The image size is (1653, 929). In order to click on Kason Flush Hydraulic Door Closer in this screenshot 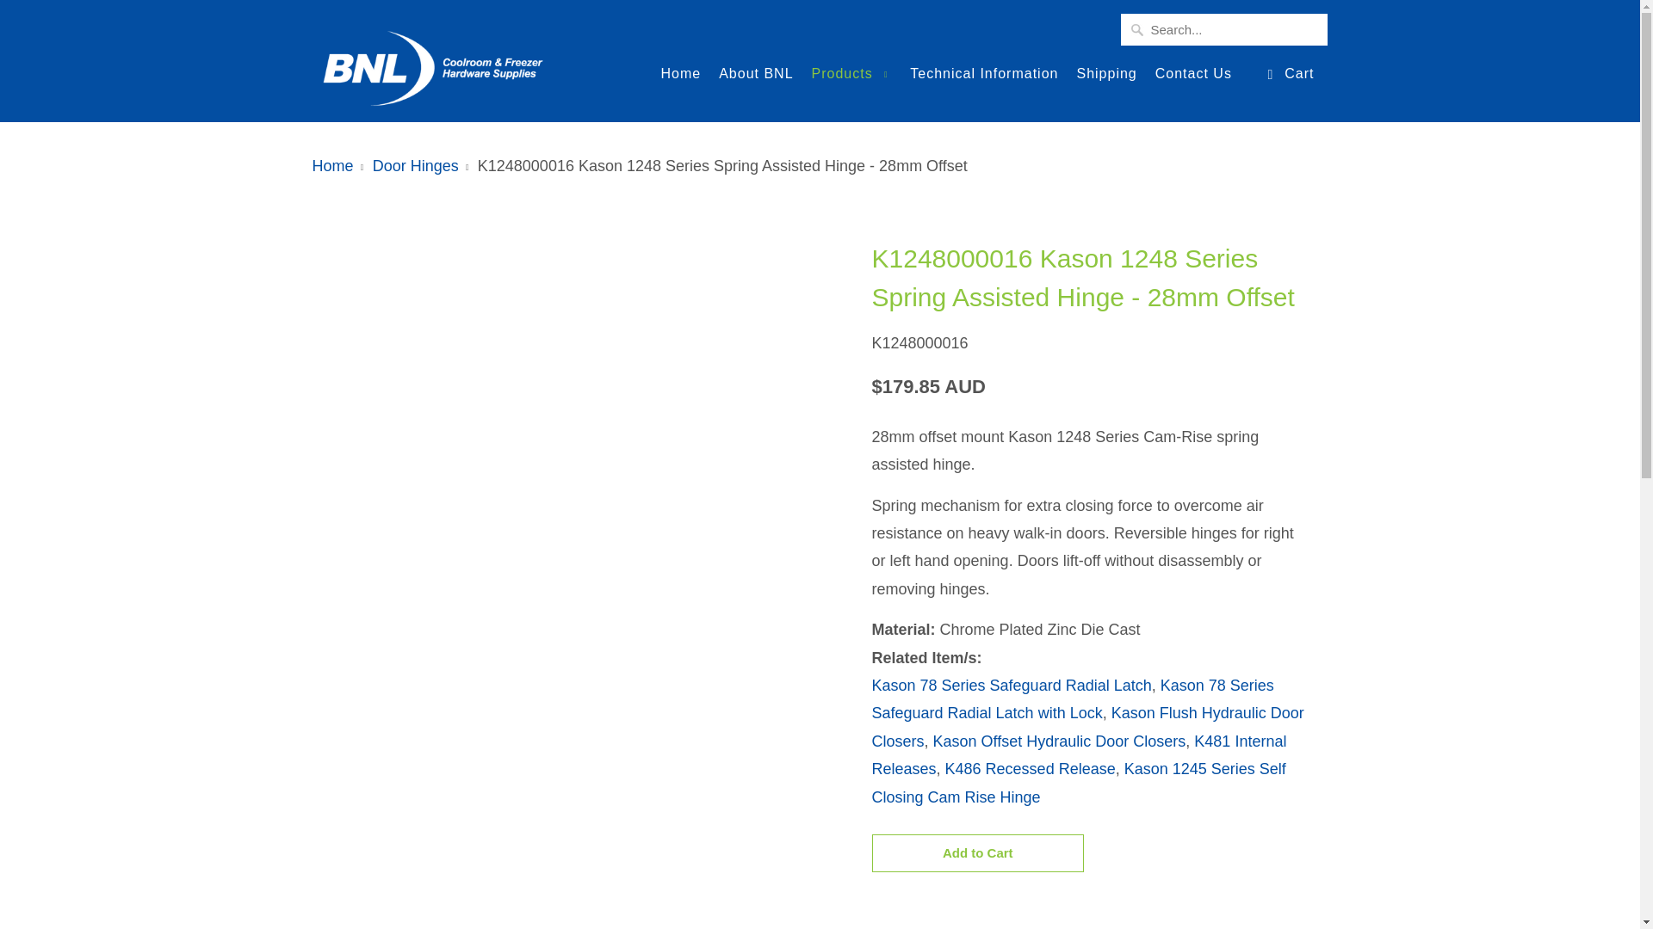, I will do `click(1087, 726)`.